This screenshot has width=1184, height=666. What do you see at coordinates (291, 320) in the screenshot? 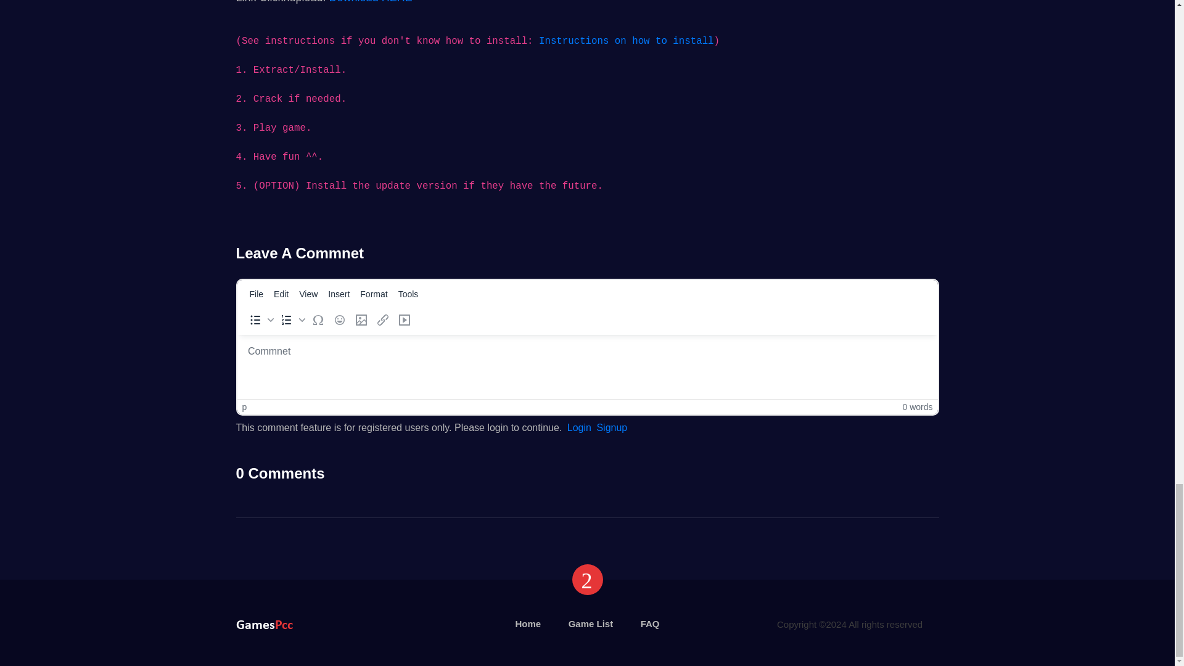
I see `Numbered list` at bounding box center [291, 320].